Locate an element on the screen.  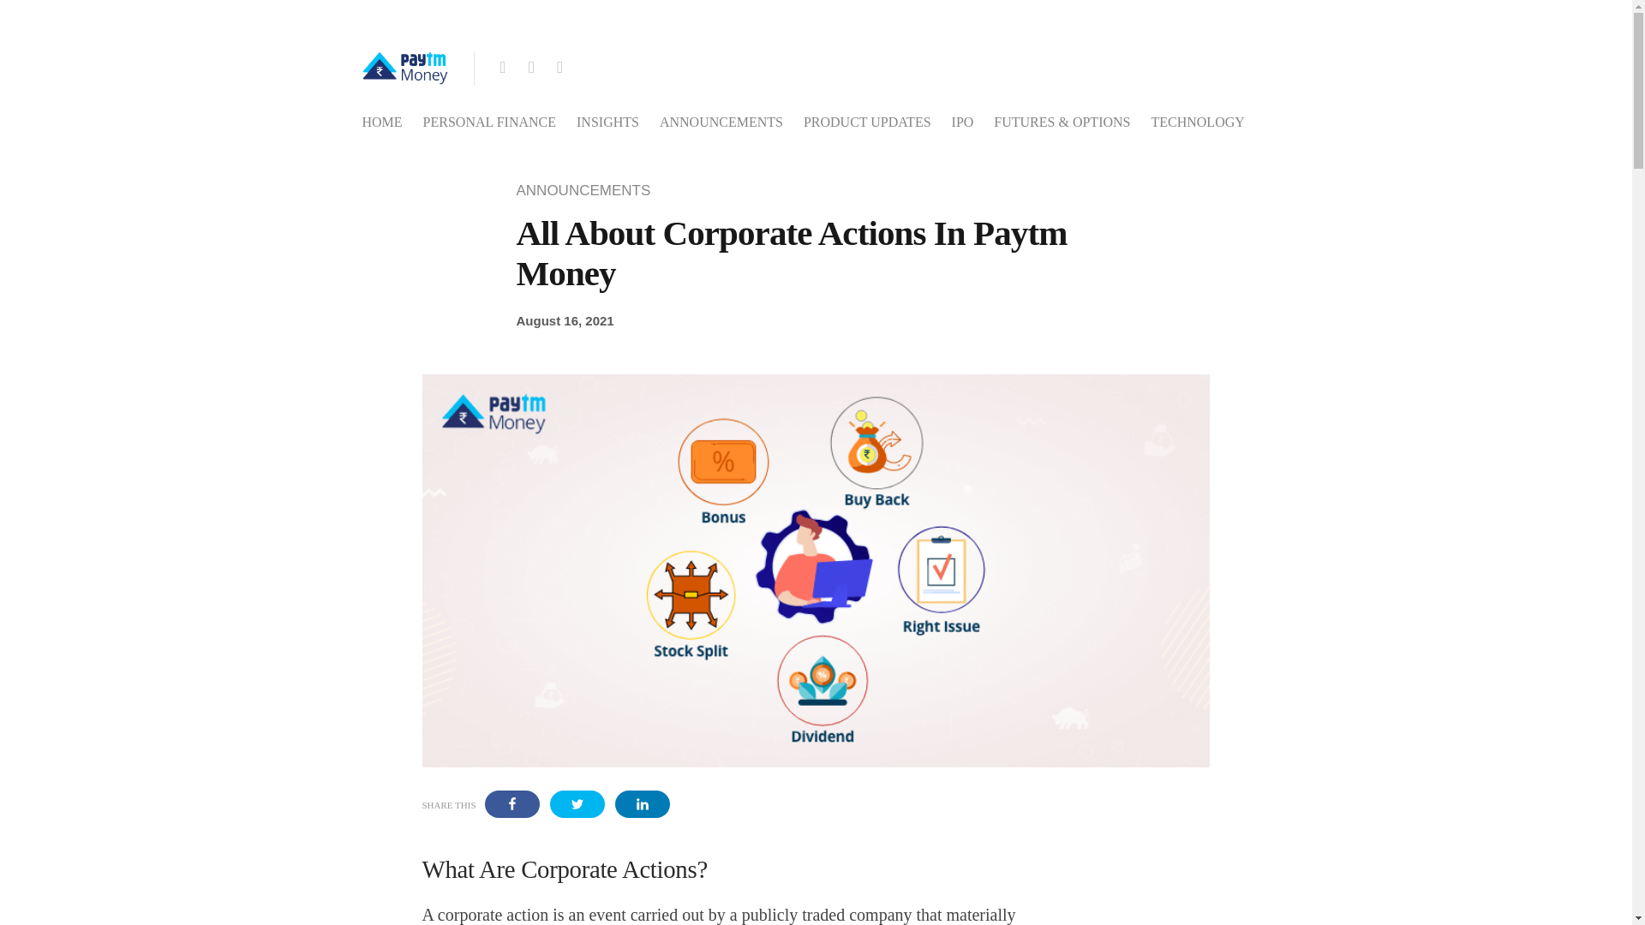
Share on Twitter is located at coordinates (577, 803).